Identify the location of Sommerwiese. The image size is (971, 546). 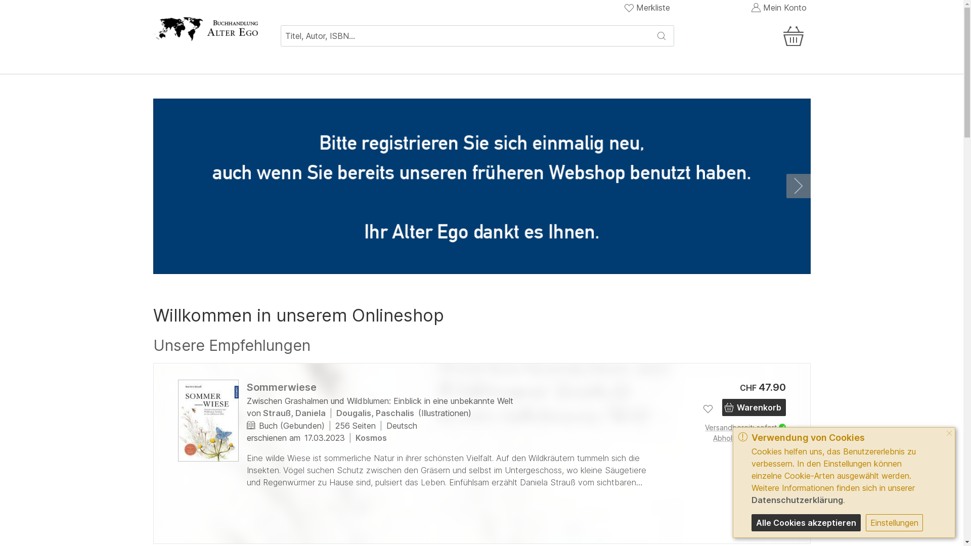
(282, 387).